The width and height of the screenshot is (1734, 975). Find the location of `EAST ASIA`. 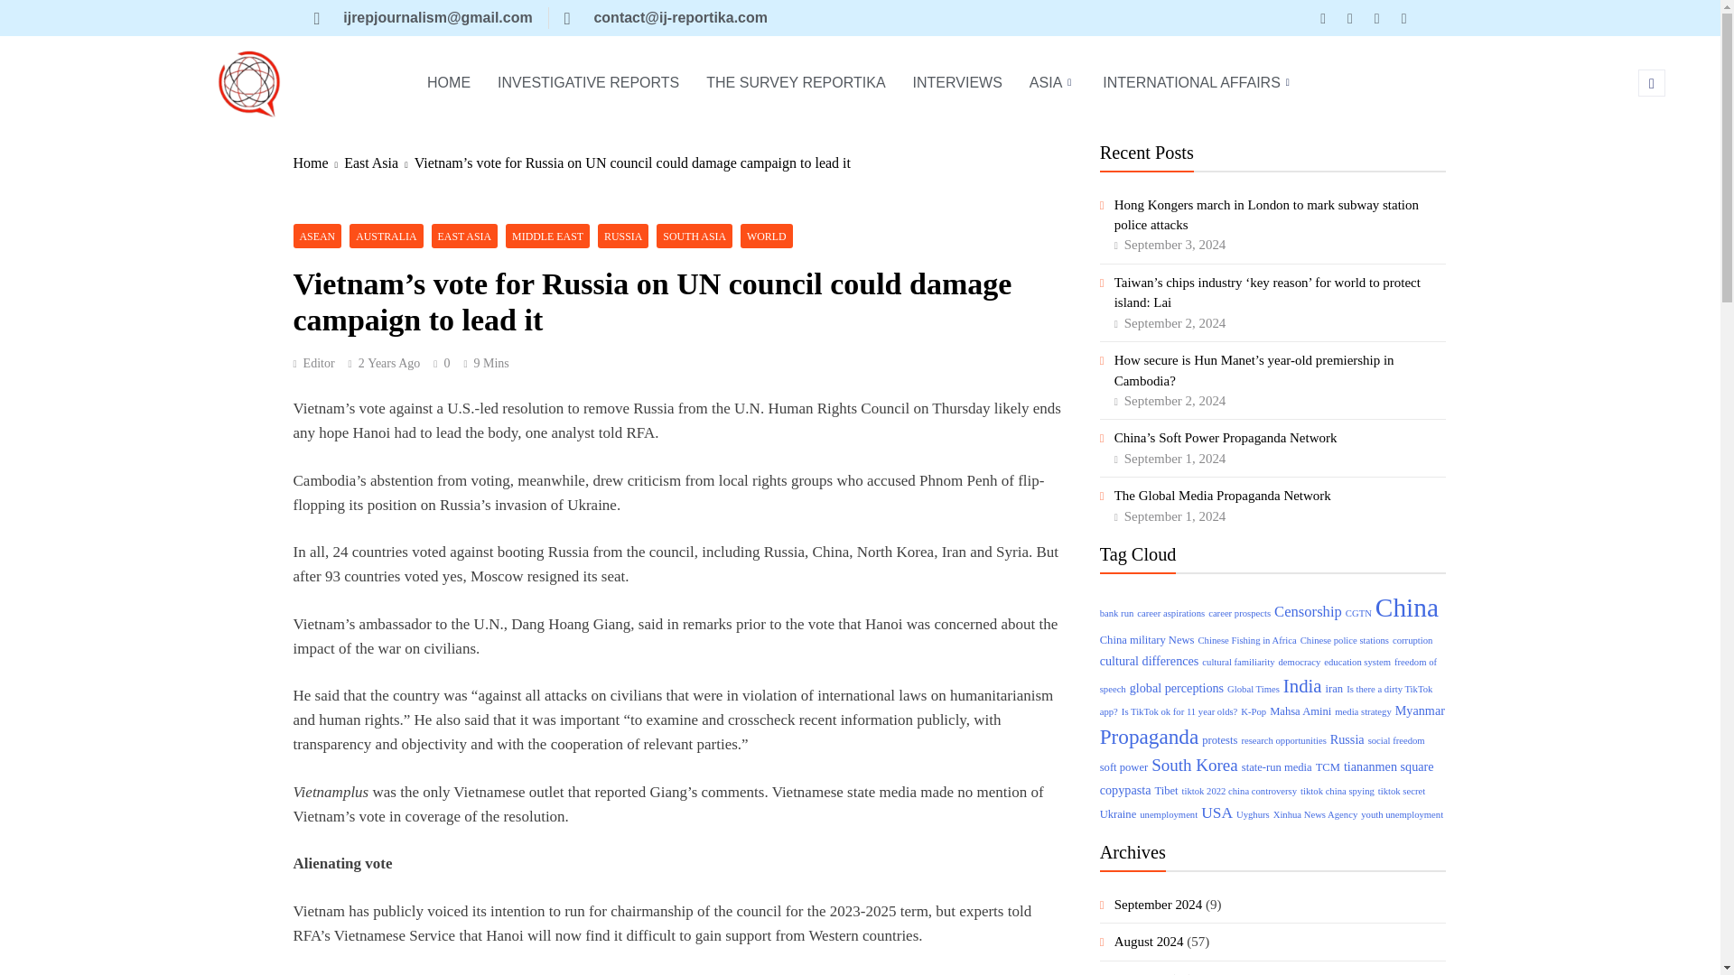

EAST ASIA is located at coordinates (465, 237).